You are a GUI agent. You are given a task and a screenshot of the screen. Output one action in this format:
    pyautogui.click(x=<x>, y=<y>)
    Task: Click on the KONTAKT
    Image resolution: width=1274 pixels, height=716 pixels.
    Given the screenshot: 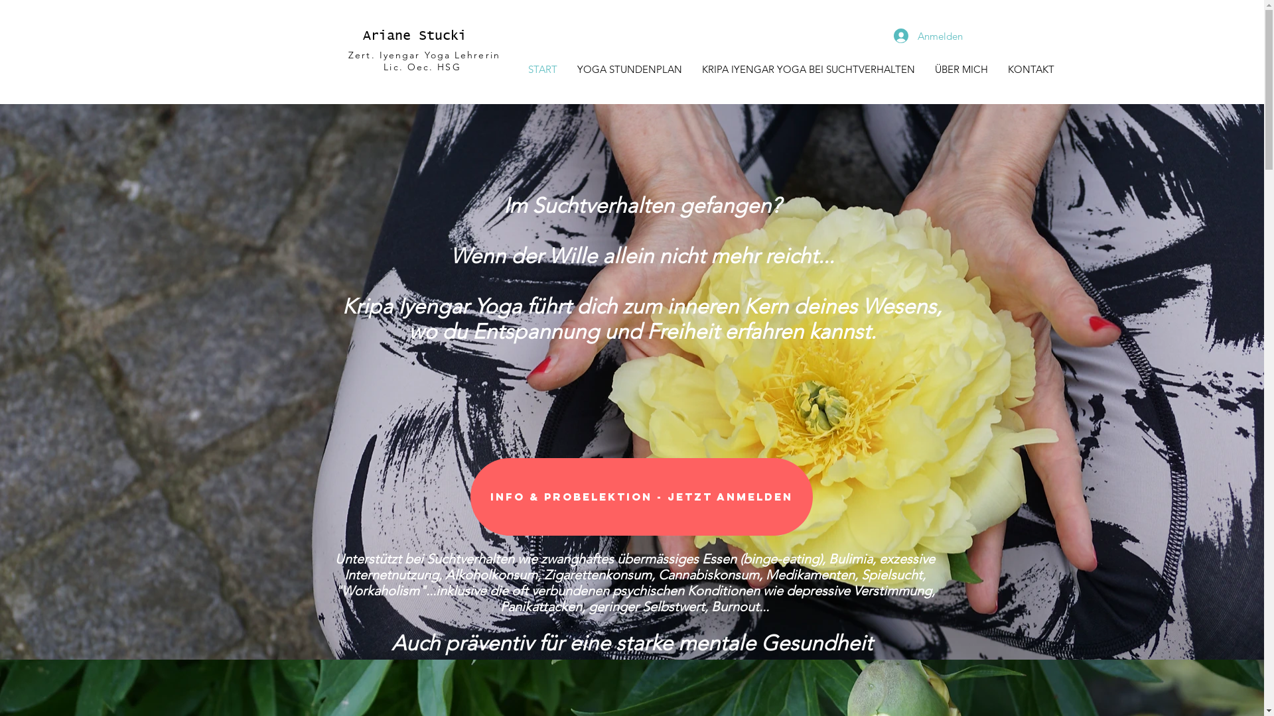 What is the action you would take?
    pyautogui.click(x=1031, y=69)
    